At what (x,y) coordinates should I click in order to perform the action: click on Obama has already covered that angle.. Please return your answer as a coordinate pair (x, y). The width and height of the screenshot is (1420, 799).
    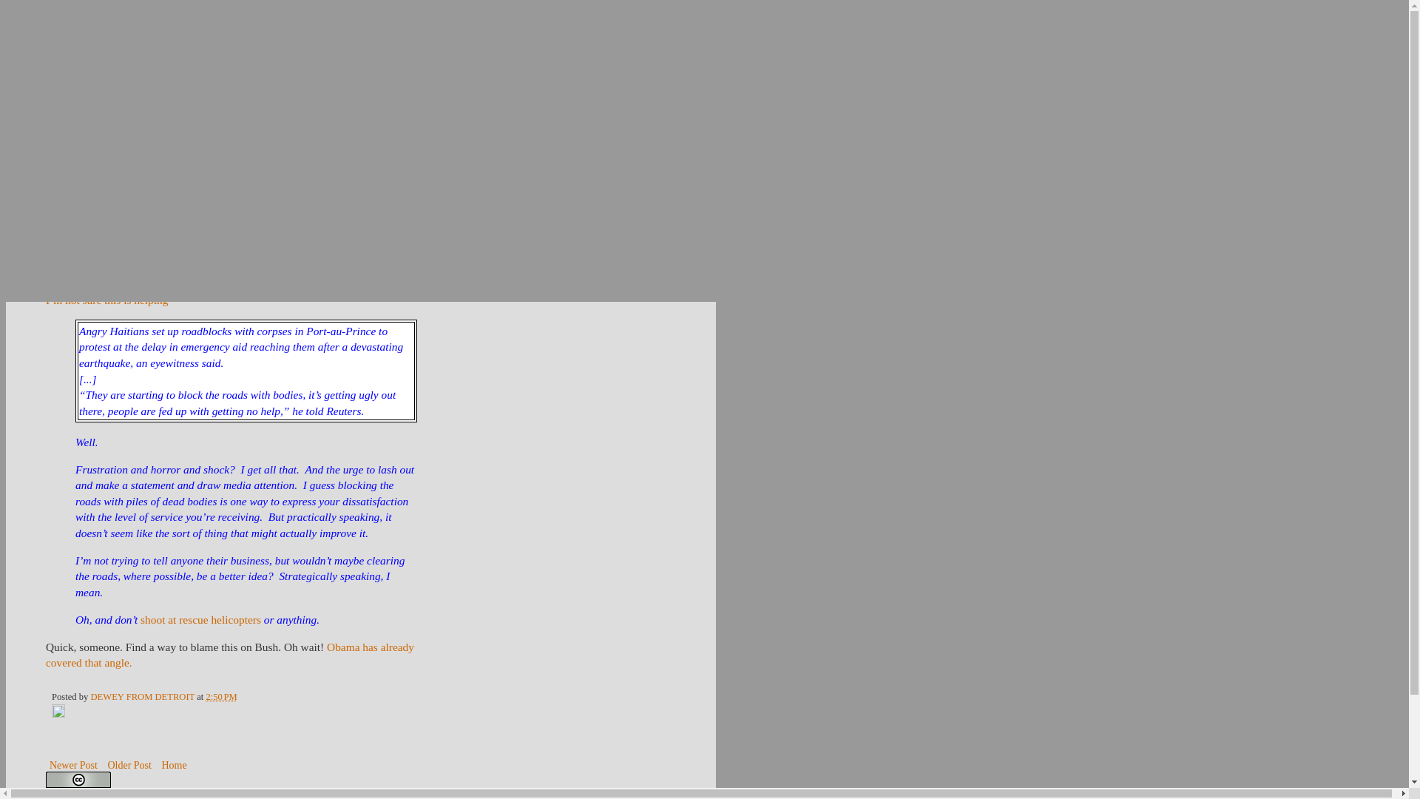
    Looking at the image, I should click on (229, 655).